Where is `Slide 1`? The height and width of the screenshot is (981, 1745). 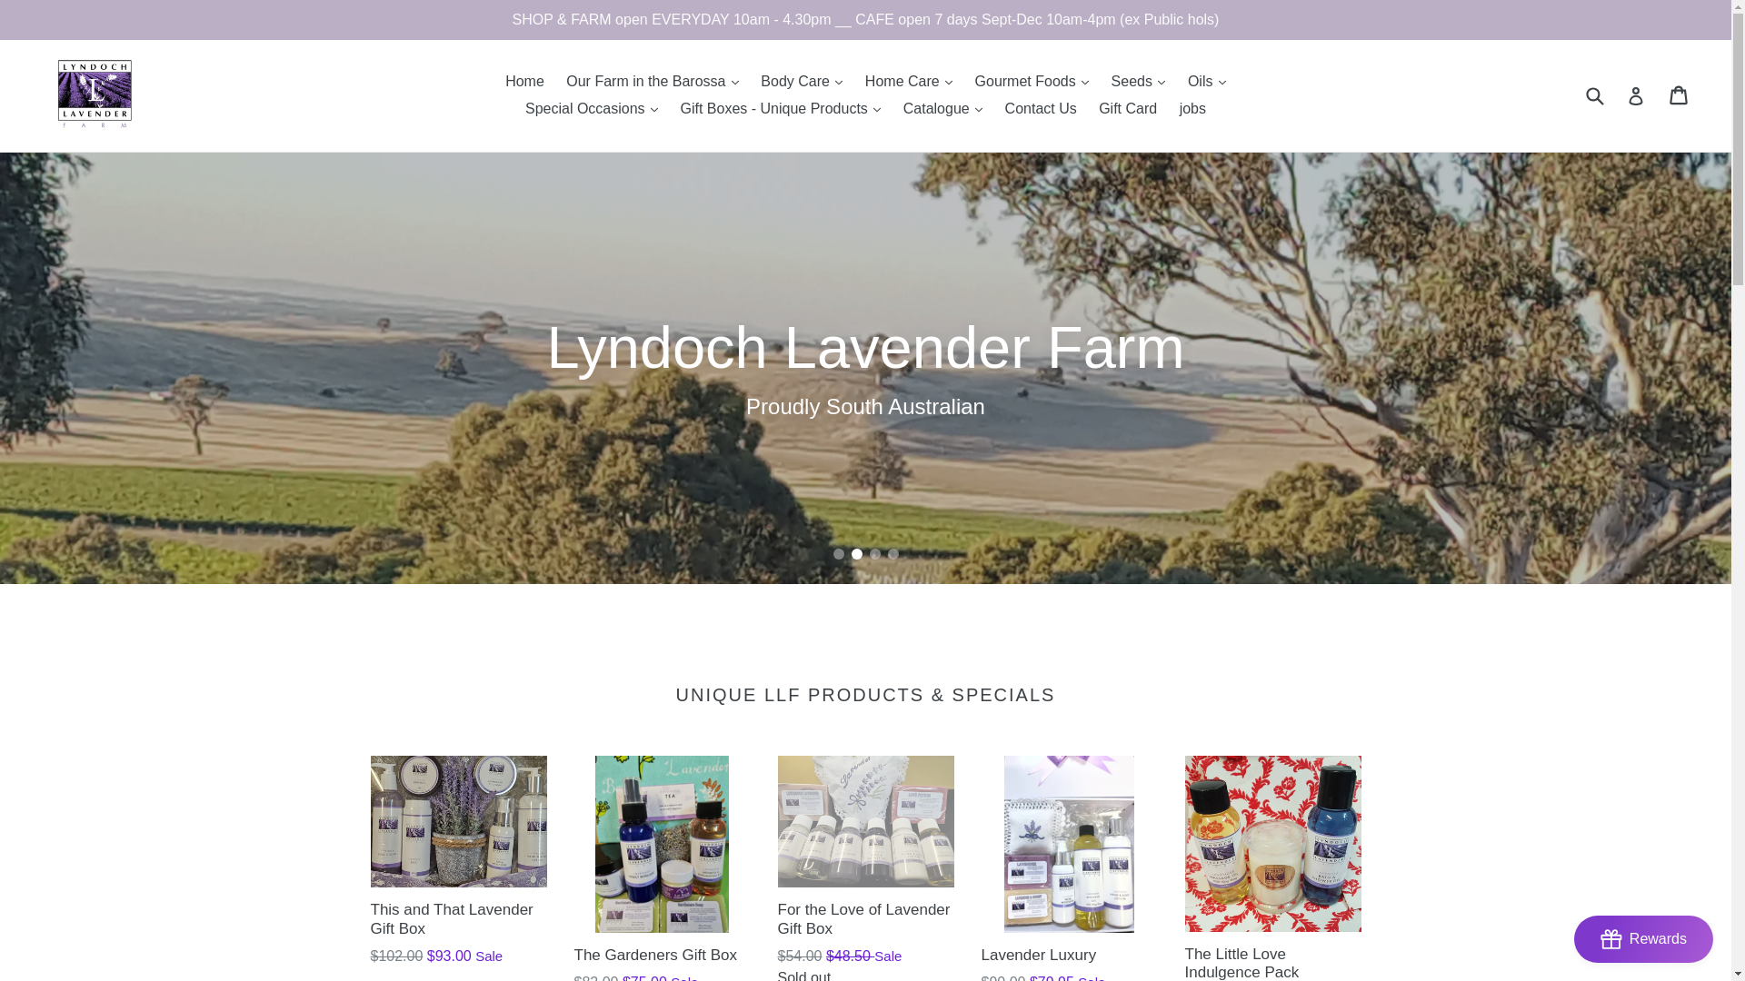
Slide 1 is located at coordinates (838, 554).